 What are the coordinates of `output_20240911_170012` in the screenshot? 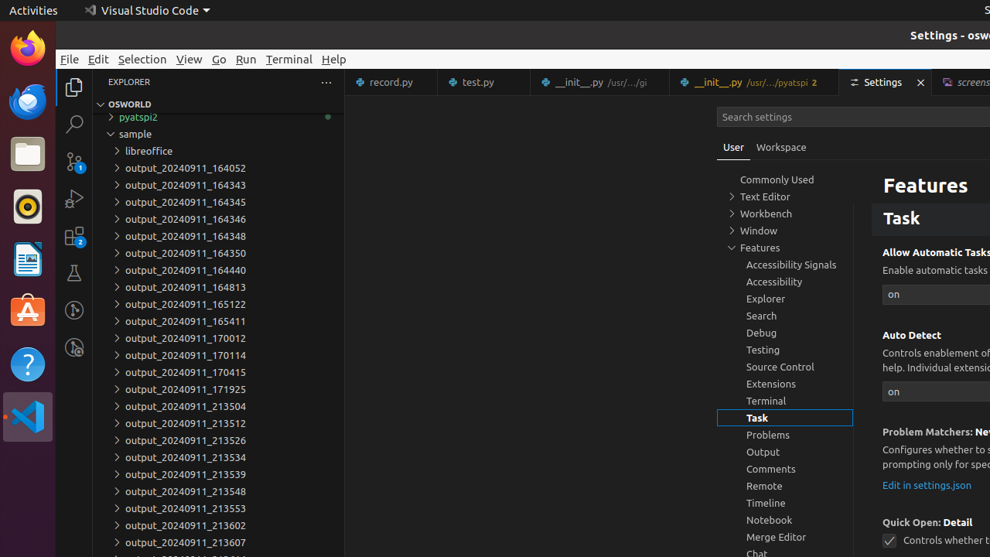 It's located at (218, 338).